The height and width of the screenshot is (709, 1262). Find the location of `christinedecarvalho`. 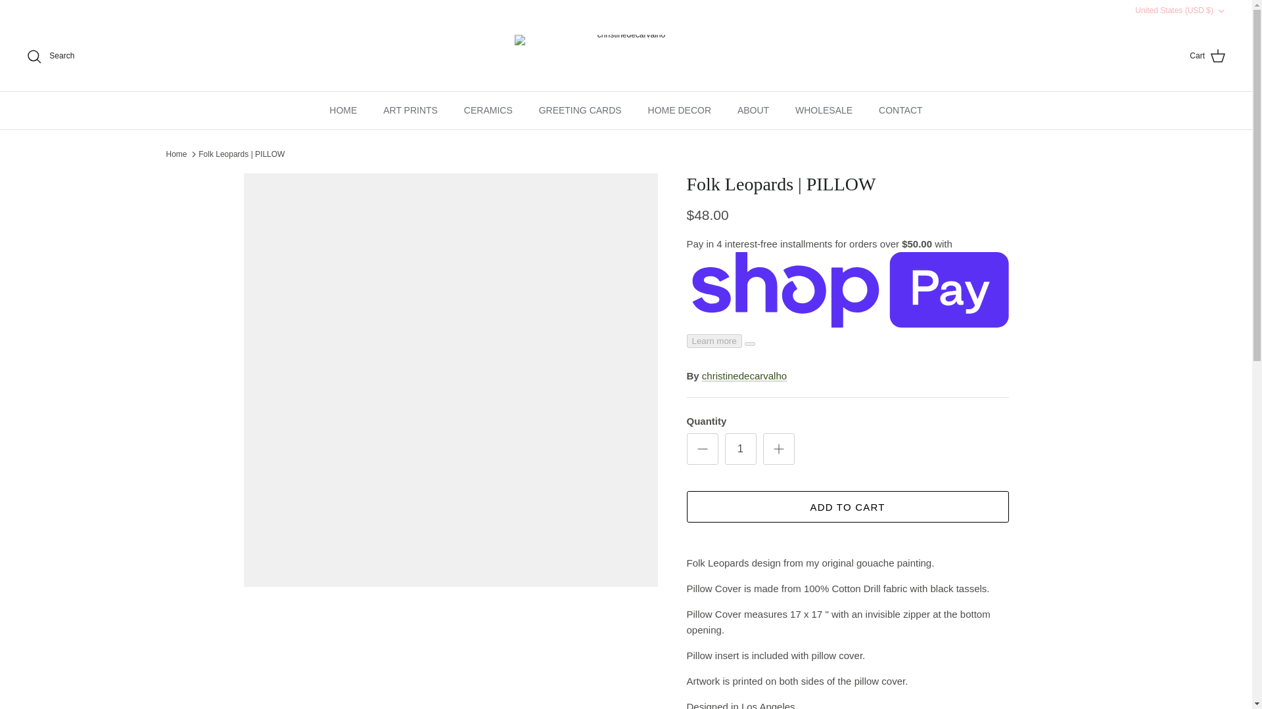

christinedecarvalho is located at coordinates (625, 56).